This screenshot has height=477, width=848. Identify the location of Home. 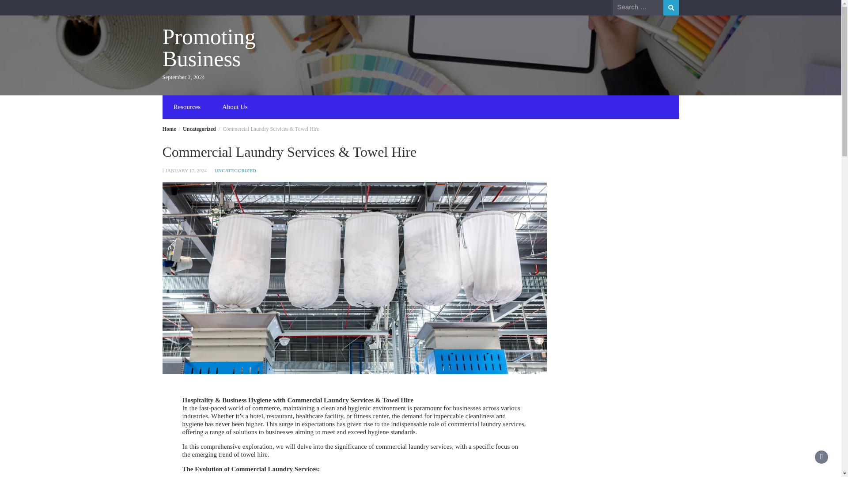
(170, 129).